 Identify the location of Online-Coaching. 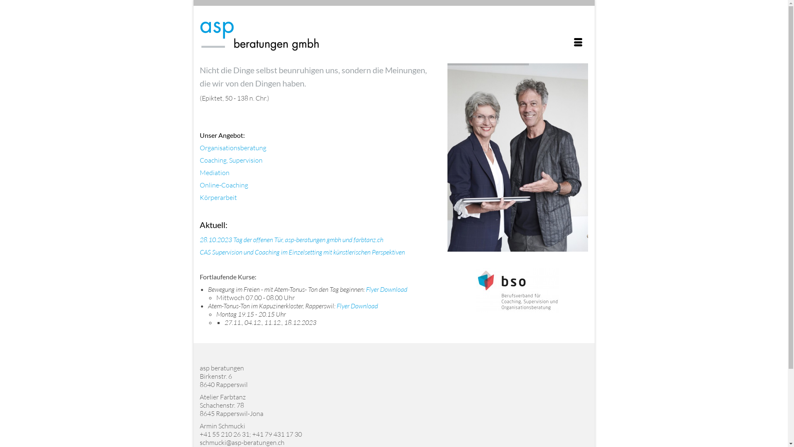
(223, 185).